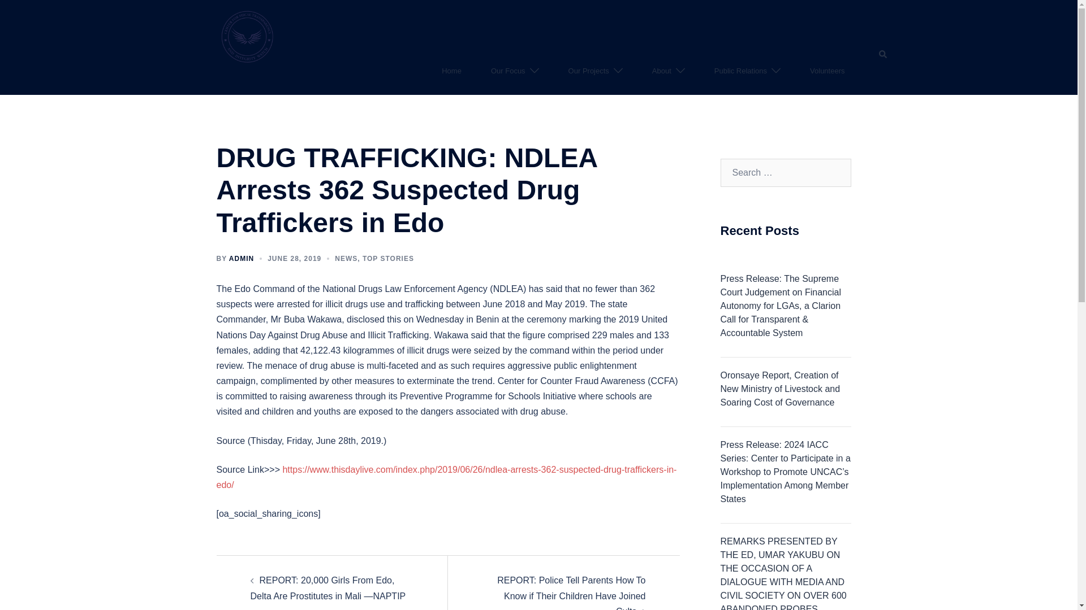 The height and width of the screenshot is (610, 1086). I want to click on Home, so click(451, 71).